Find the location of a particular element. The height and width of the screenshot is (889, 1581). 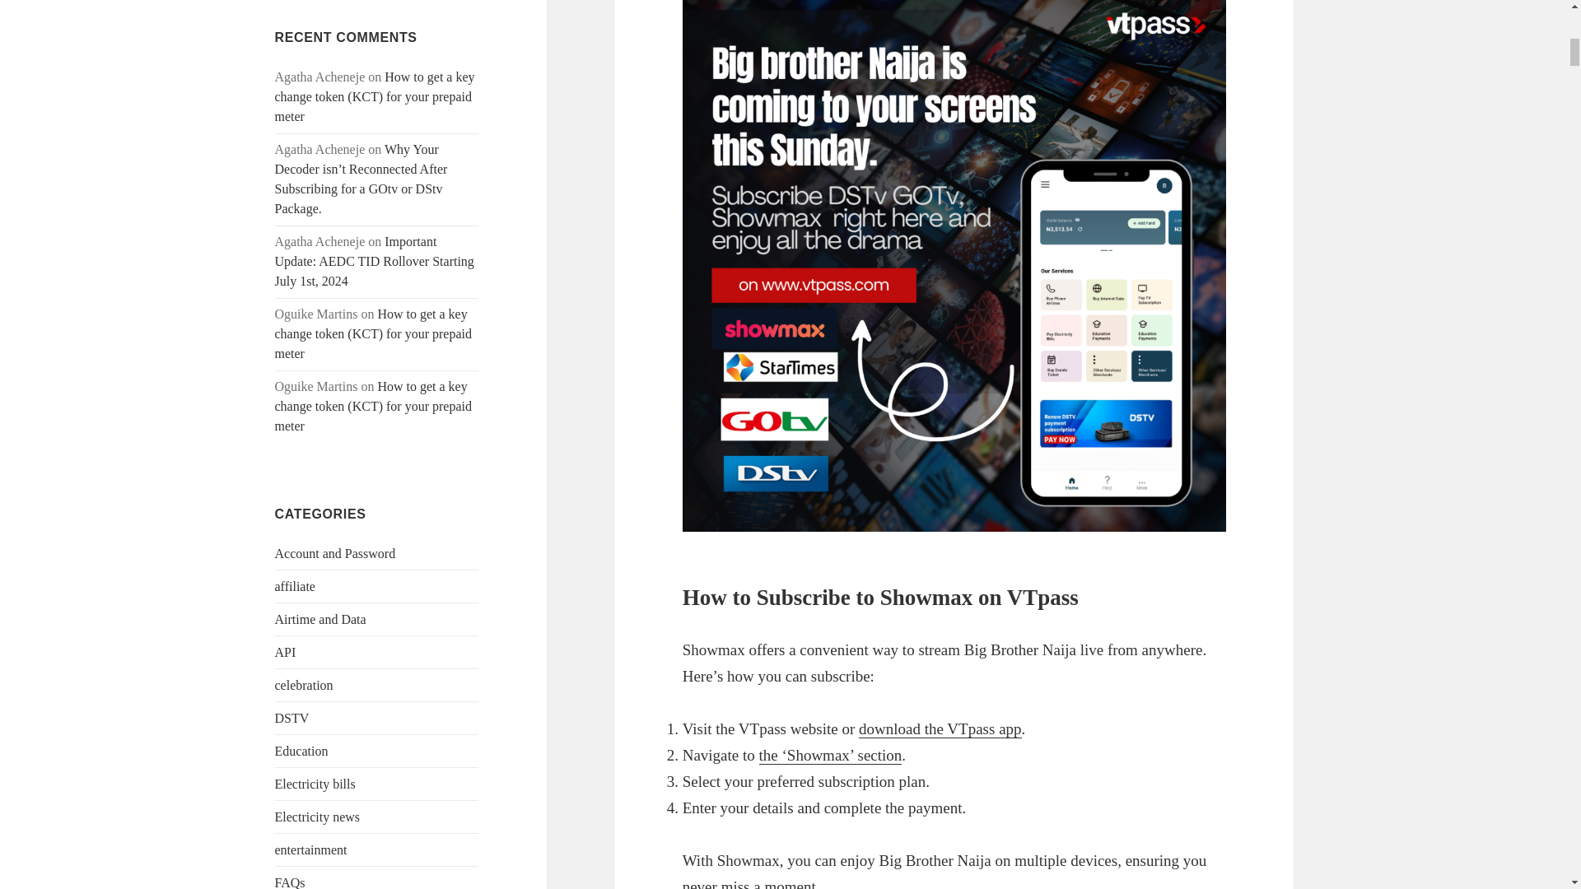

Electricity bills is located at coordinates (315, 784).